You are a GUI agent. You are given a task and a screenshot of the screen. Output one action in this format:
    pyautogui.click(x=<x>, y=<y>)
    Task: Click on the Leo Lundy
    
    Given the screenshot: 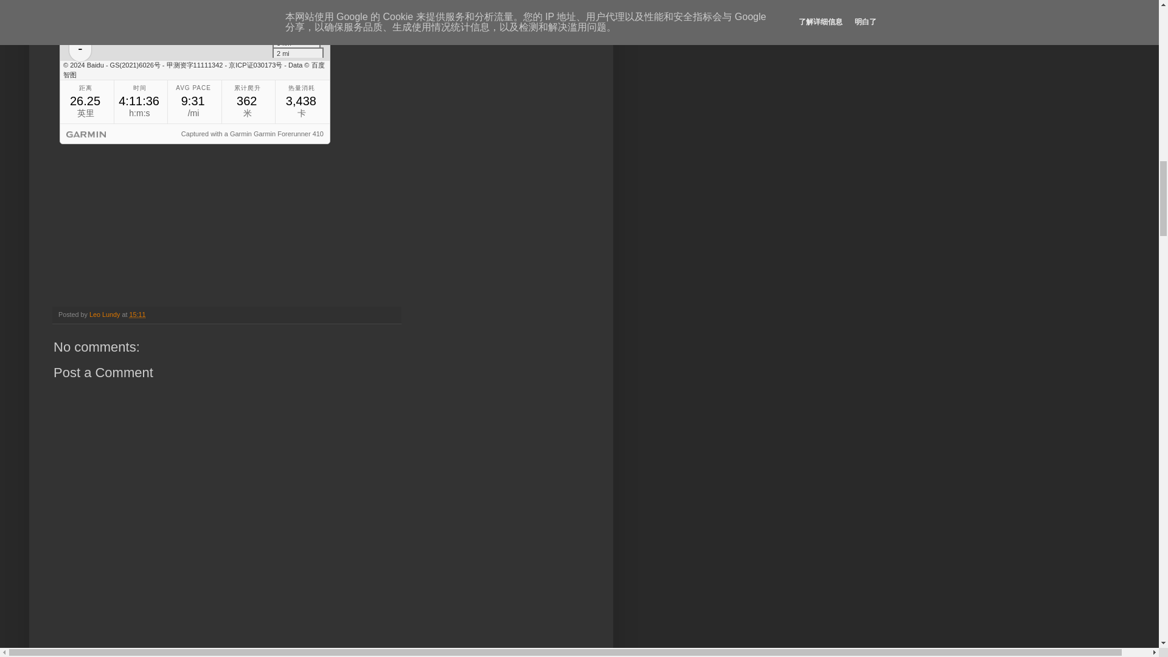 What is the action you would take?
    pyautogui.click(x=105, y=314)
    